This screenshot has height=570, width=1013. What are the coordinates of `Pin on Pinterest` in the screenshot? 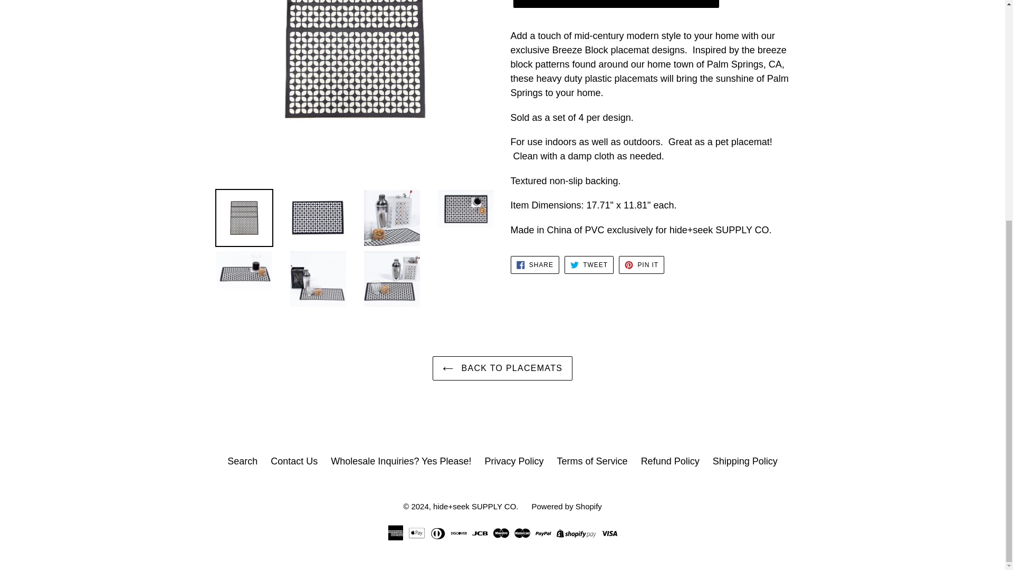 It's located at (642, 265).